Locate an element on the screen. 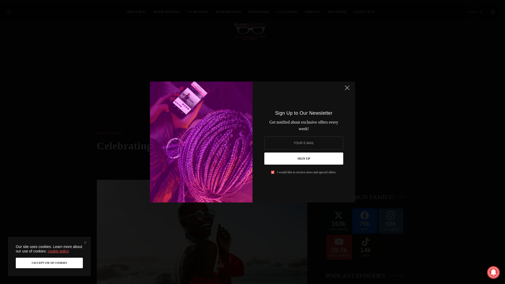  INTERVIEWS is located at coordinates (259, 12).